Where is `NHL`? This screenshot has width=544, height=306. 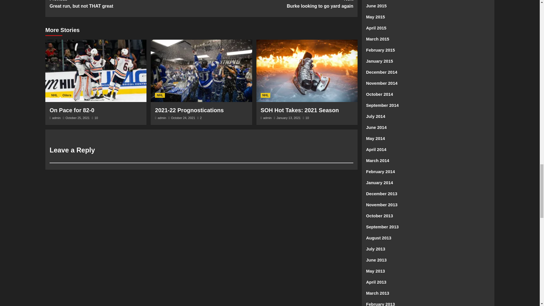
NHL is located at coordinates (161, 118).